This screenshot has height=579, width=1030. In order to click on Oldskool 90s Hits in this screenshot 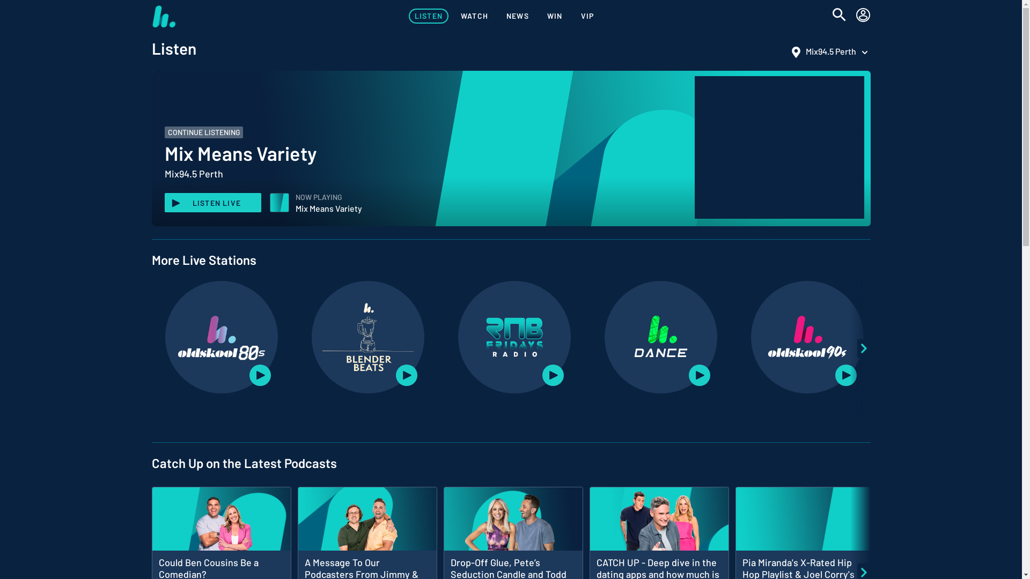, I will do `click(807, 337)`.